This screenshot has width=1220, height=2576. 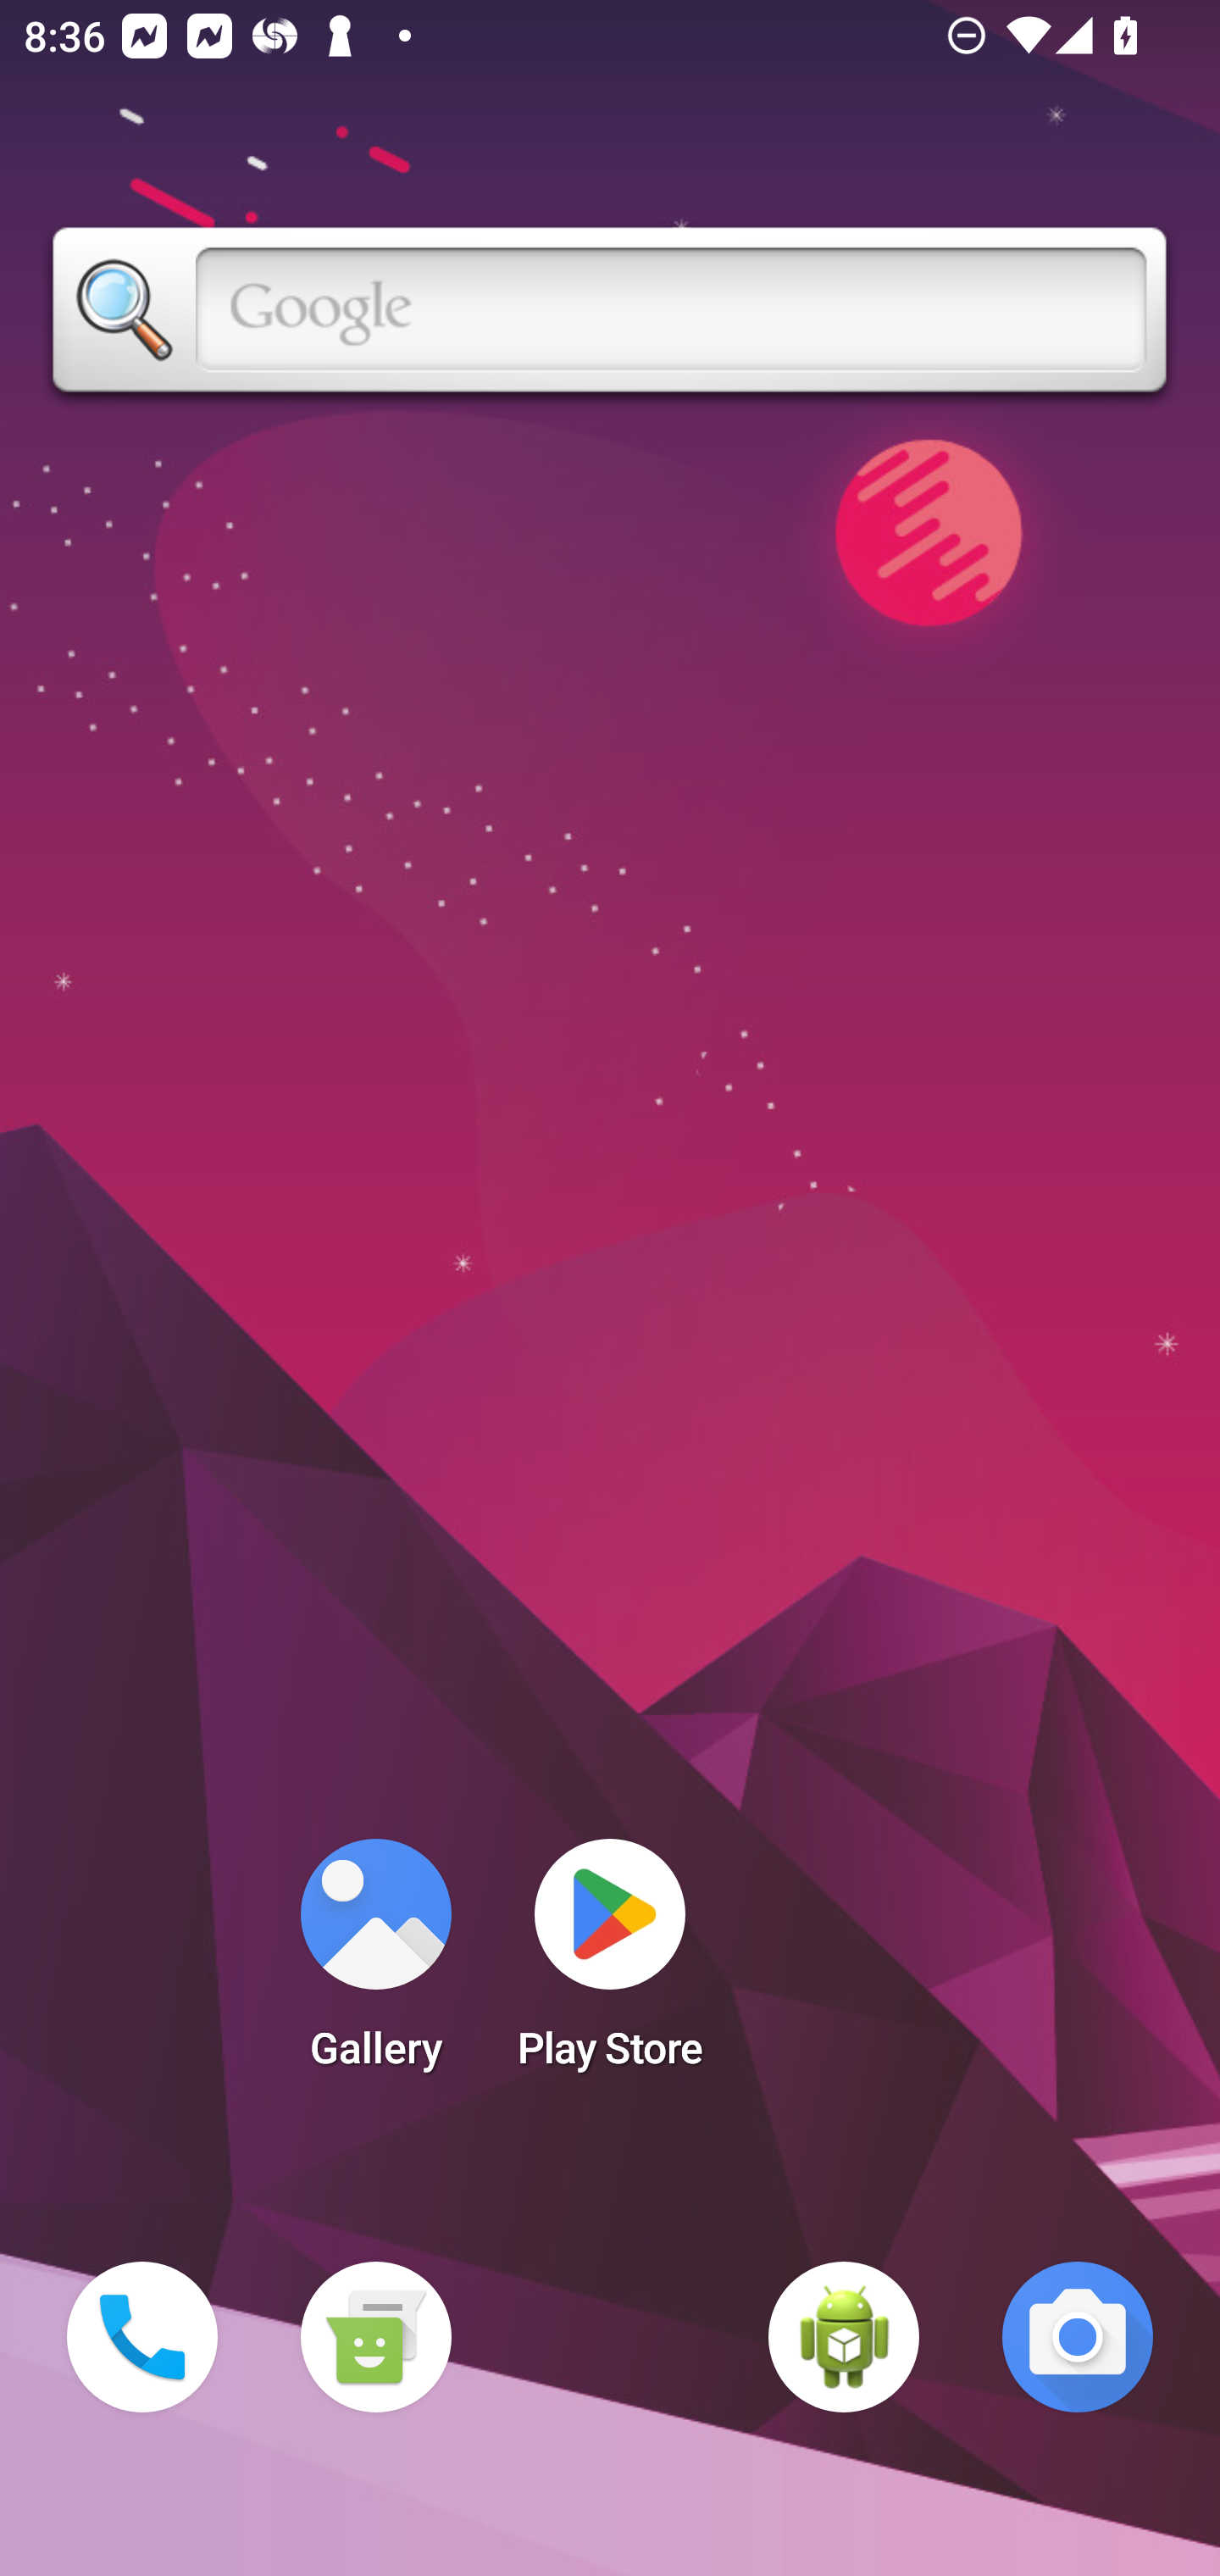 I want to click on Phone, so click(x=142, y=2337).